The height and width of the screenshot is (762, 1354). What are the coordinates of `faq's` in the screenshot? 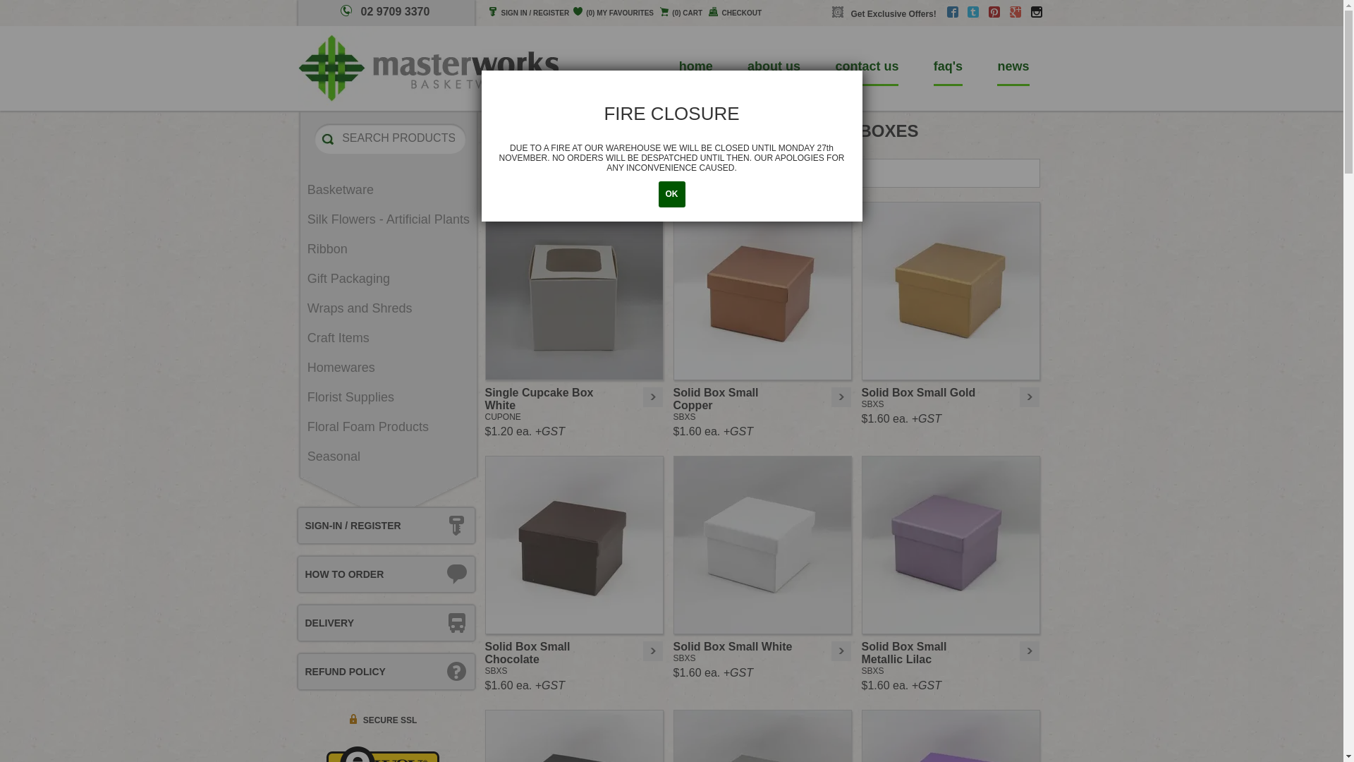 It's located at (948, 68).